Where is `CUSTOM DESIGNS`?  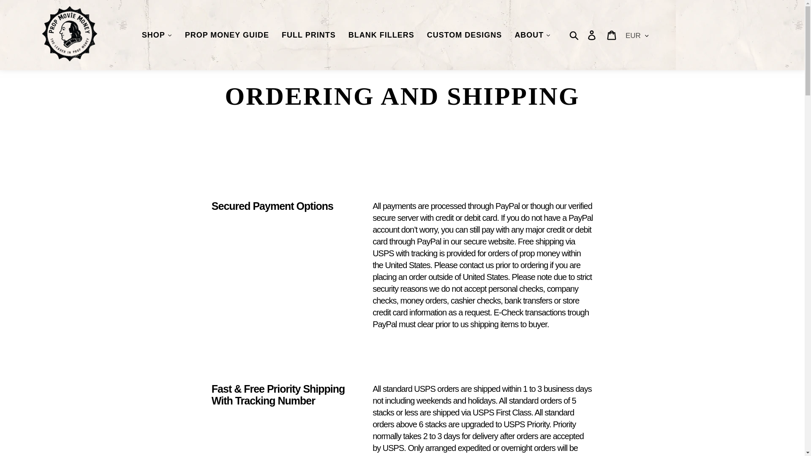 CUSTOM DESIGNS is located at coordinates (465, 35).